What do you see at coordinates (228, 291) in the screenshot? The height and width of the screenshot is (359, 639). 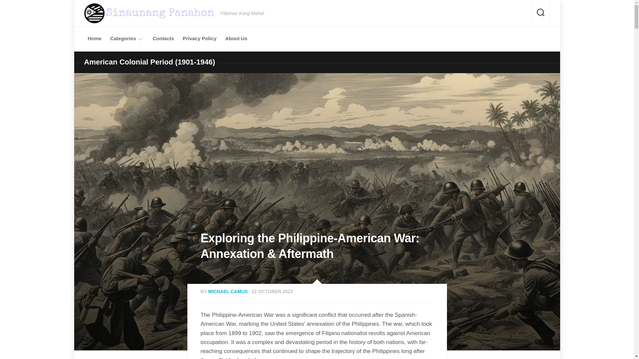 I see `MICHAEL CAMUS` at bounding box center [228, 291].